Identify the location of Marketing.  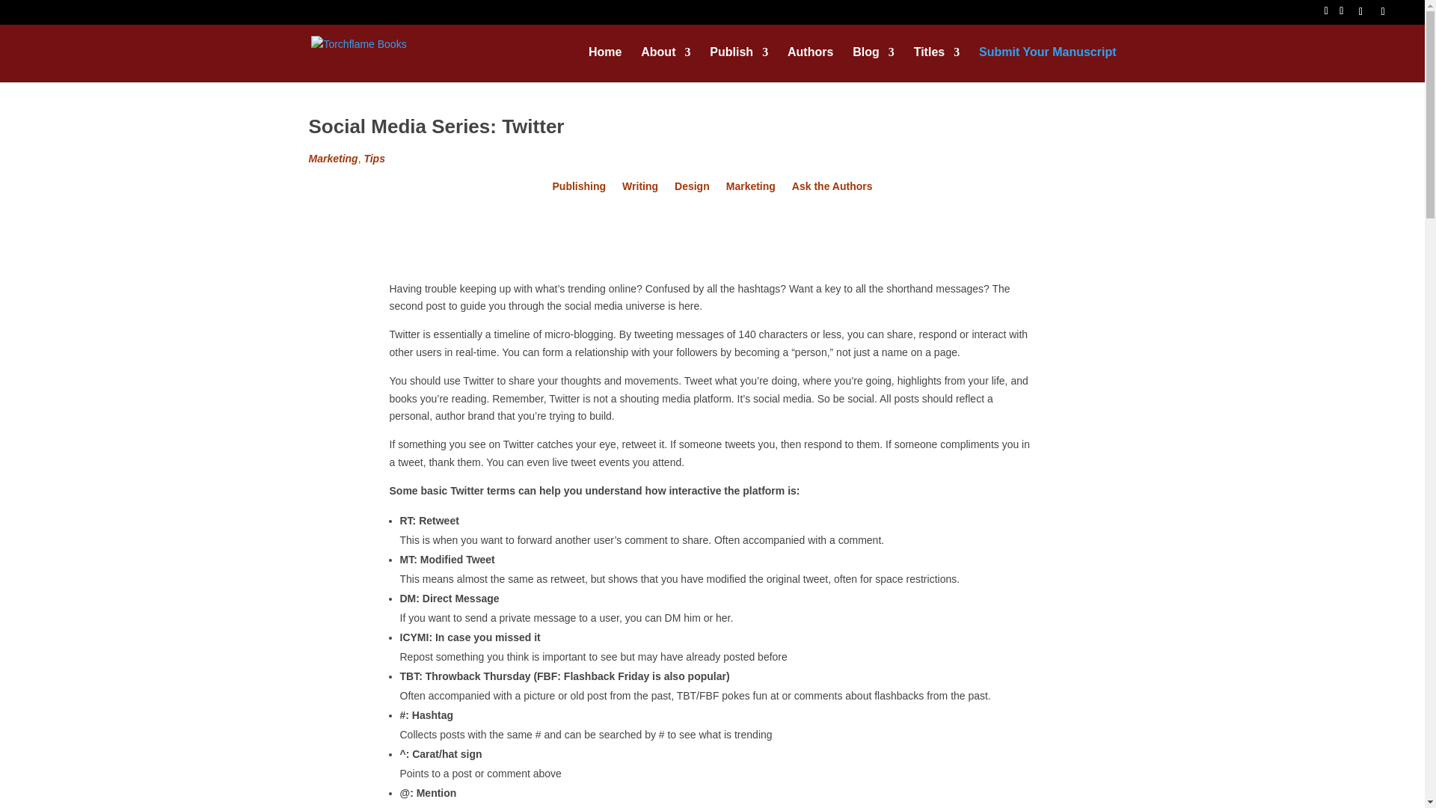
(751, 189).